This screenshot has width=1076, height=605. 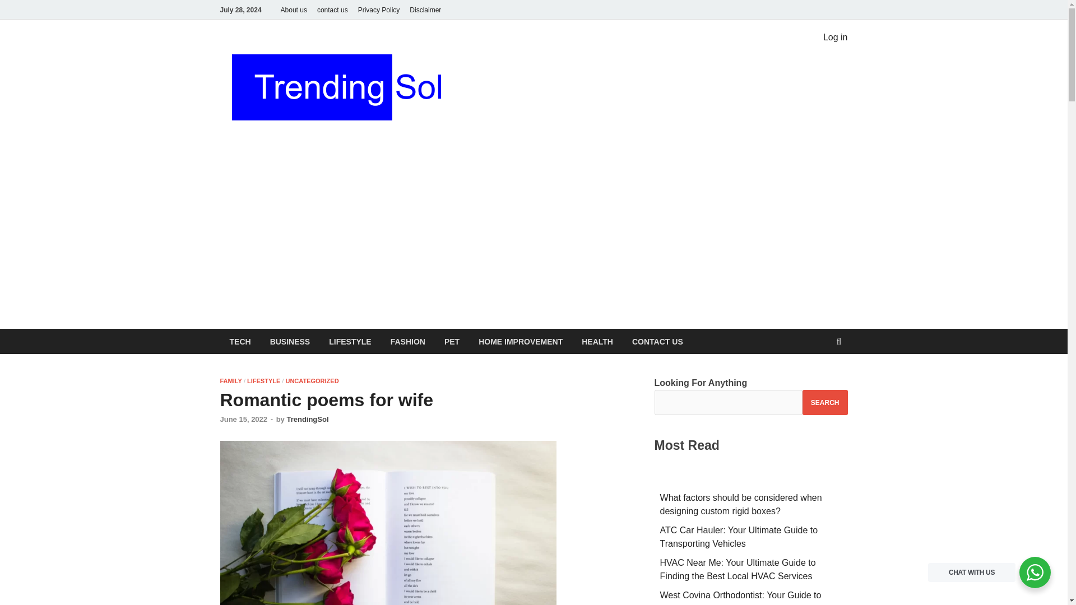 What do you see at coordinates (379, 10) in the screenshot?
I see `Privacy Policy` at bounding box center [379, 10].